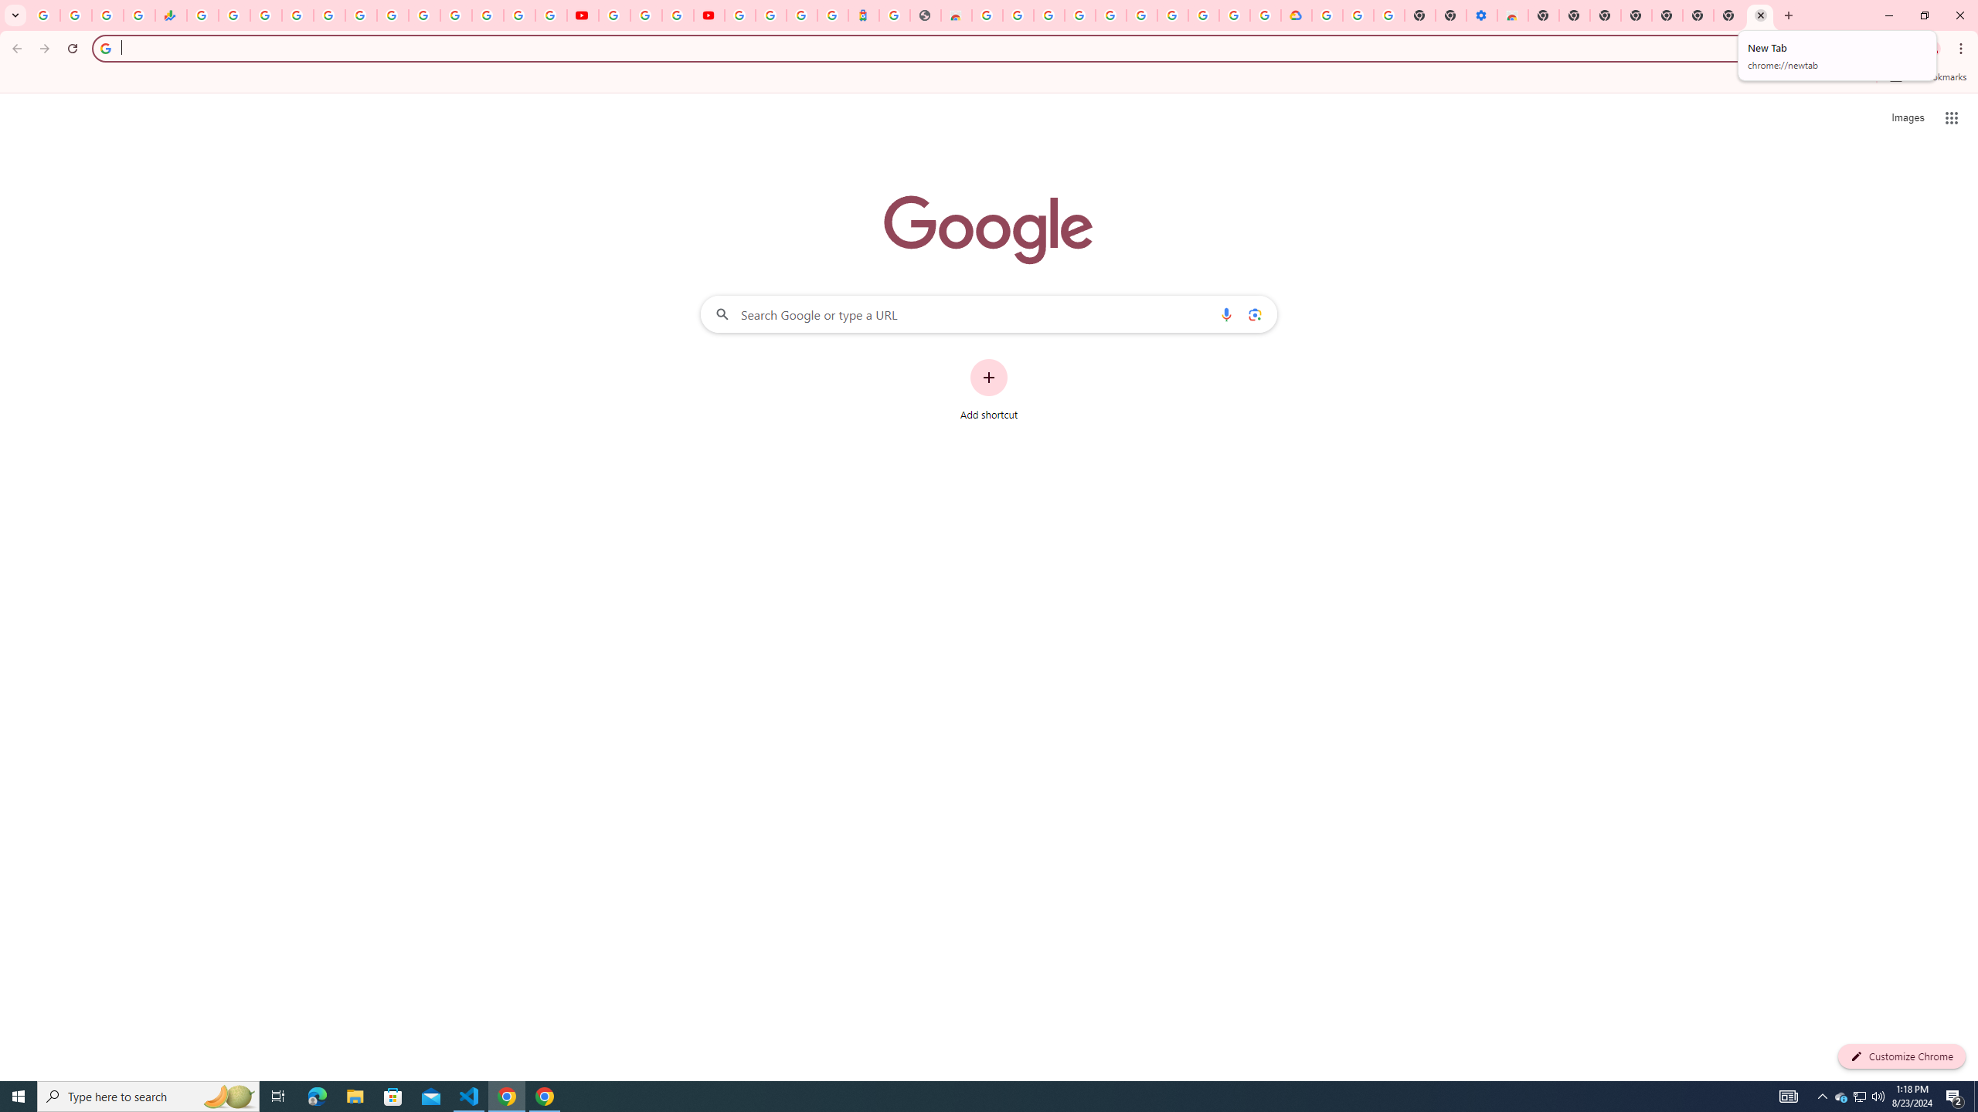  I want to click on Create your Google Account, so click(1018, 15).